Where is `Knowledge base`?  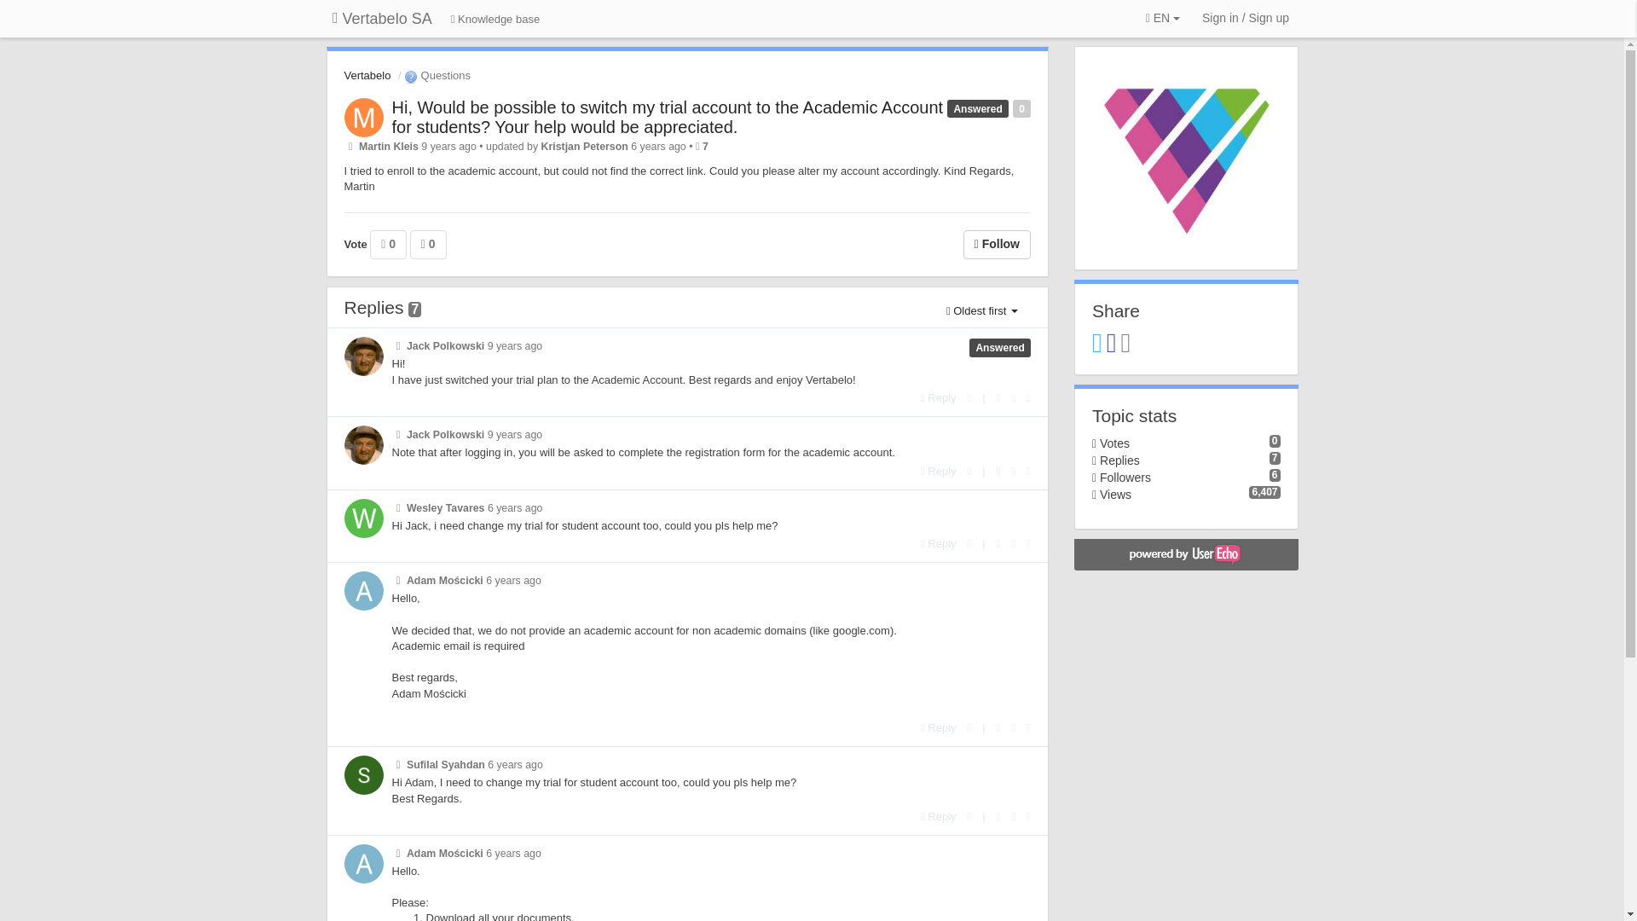
Knowledge base is located at coordinates (496, 20).